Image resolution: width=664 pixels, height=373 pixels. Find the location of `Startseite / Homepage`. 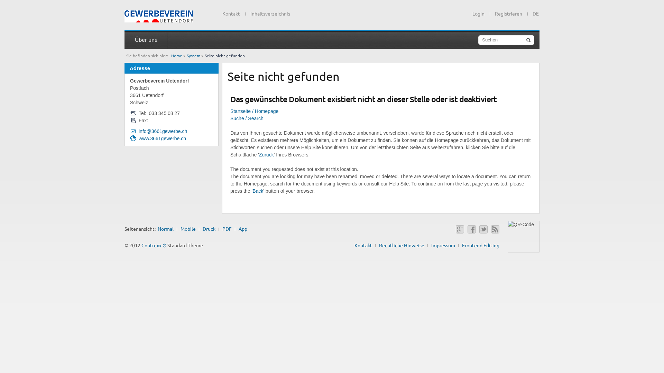

Startseite / Homepage is located at coordinates (255, 111).